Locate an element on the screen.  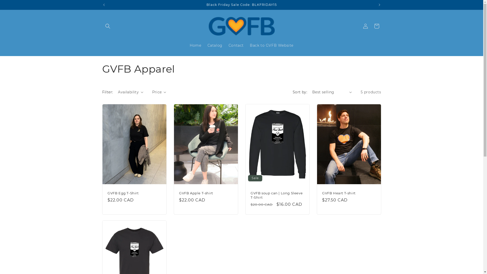
GVFB Apple T-shirt is located at coordinates (206, 193).